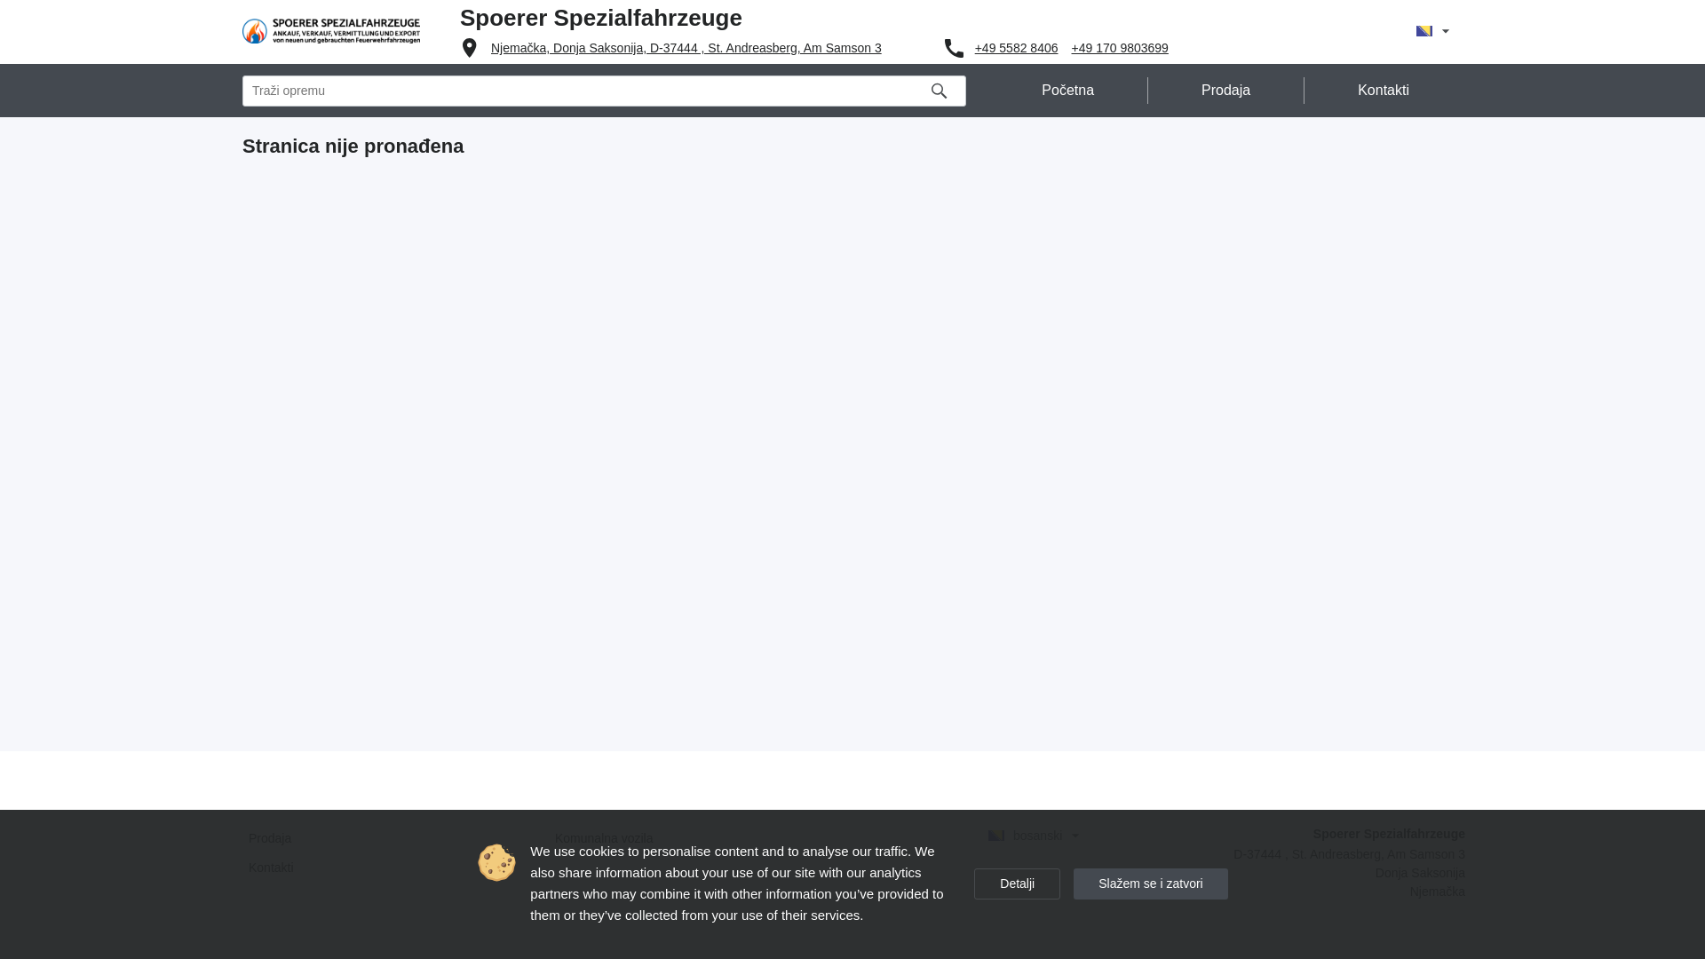 The width and height of the screenshot is (1705, 959). Describe the element at coordinates (1226, 91) in the screenshot. I see `Prodaja` at that location.